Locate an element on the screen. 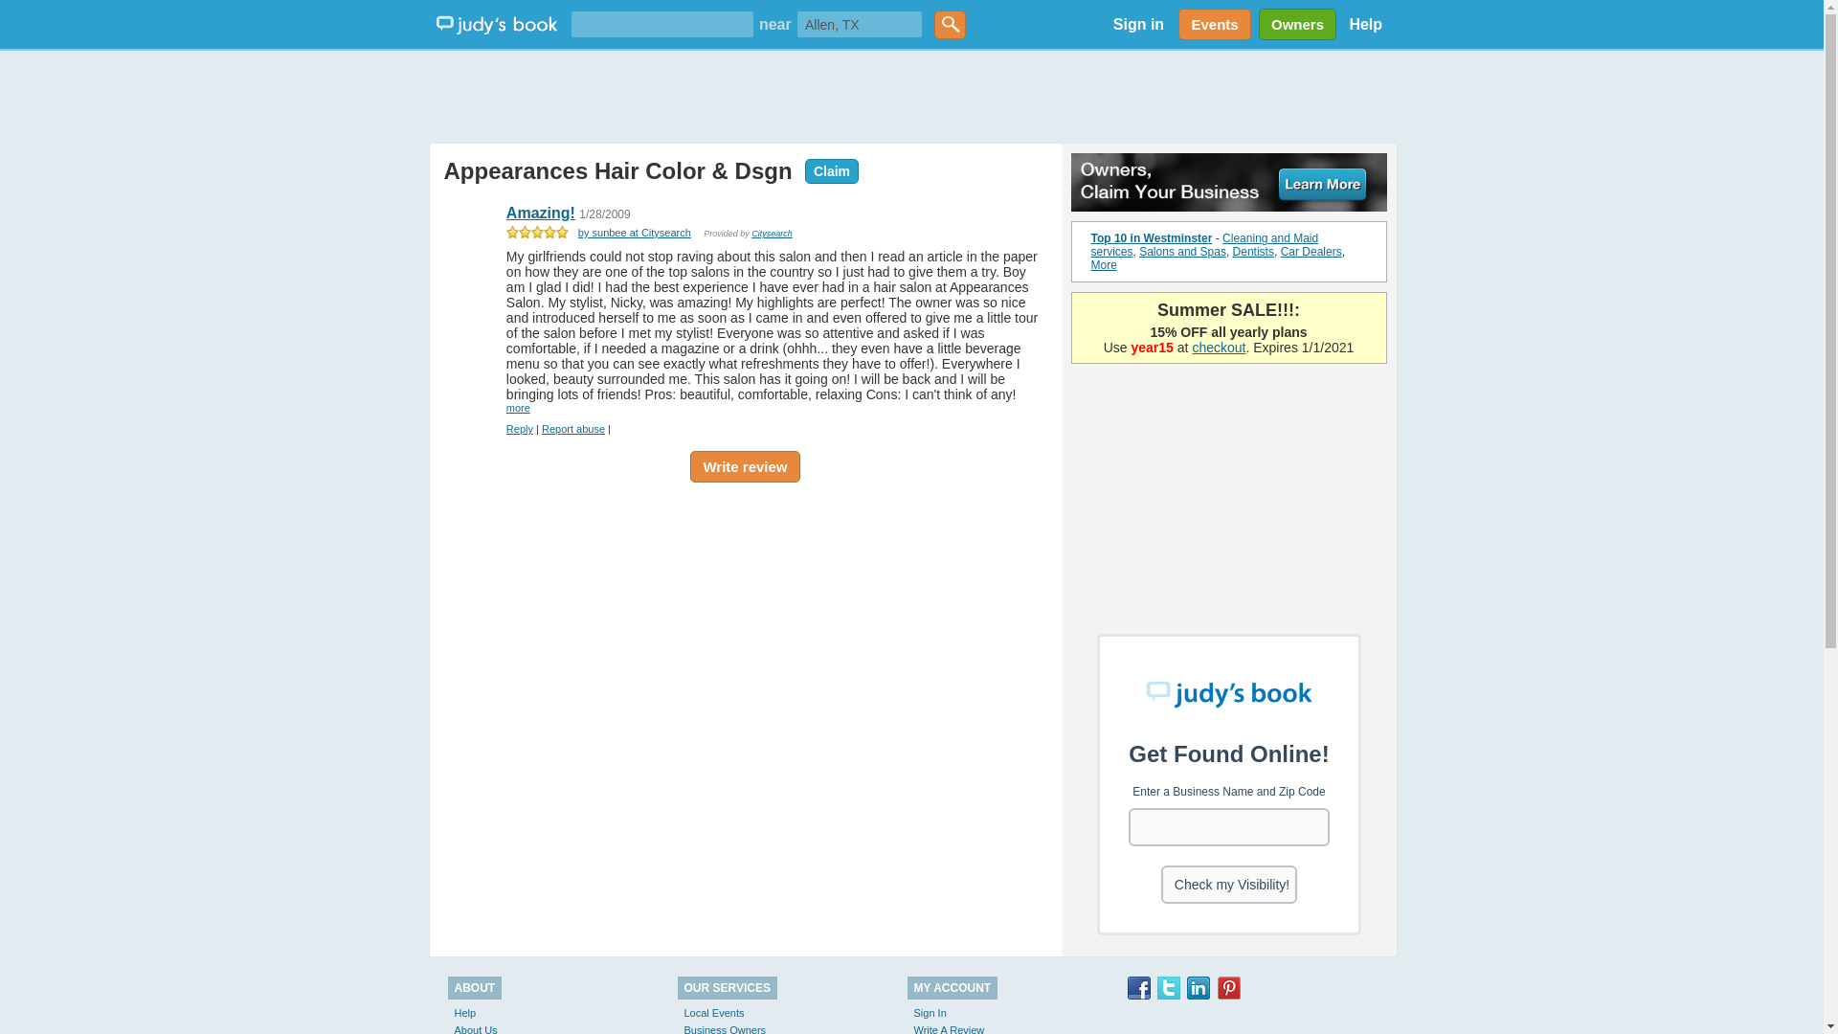  Advertisement is located at coordinates (1229, 494).